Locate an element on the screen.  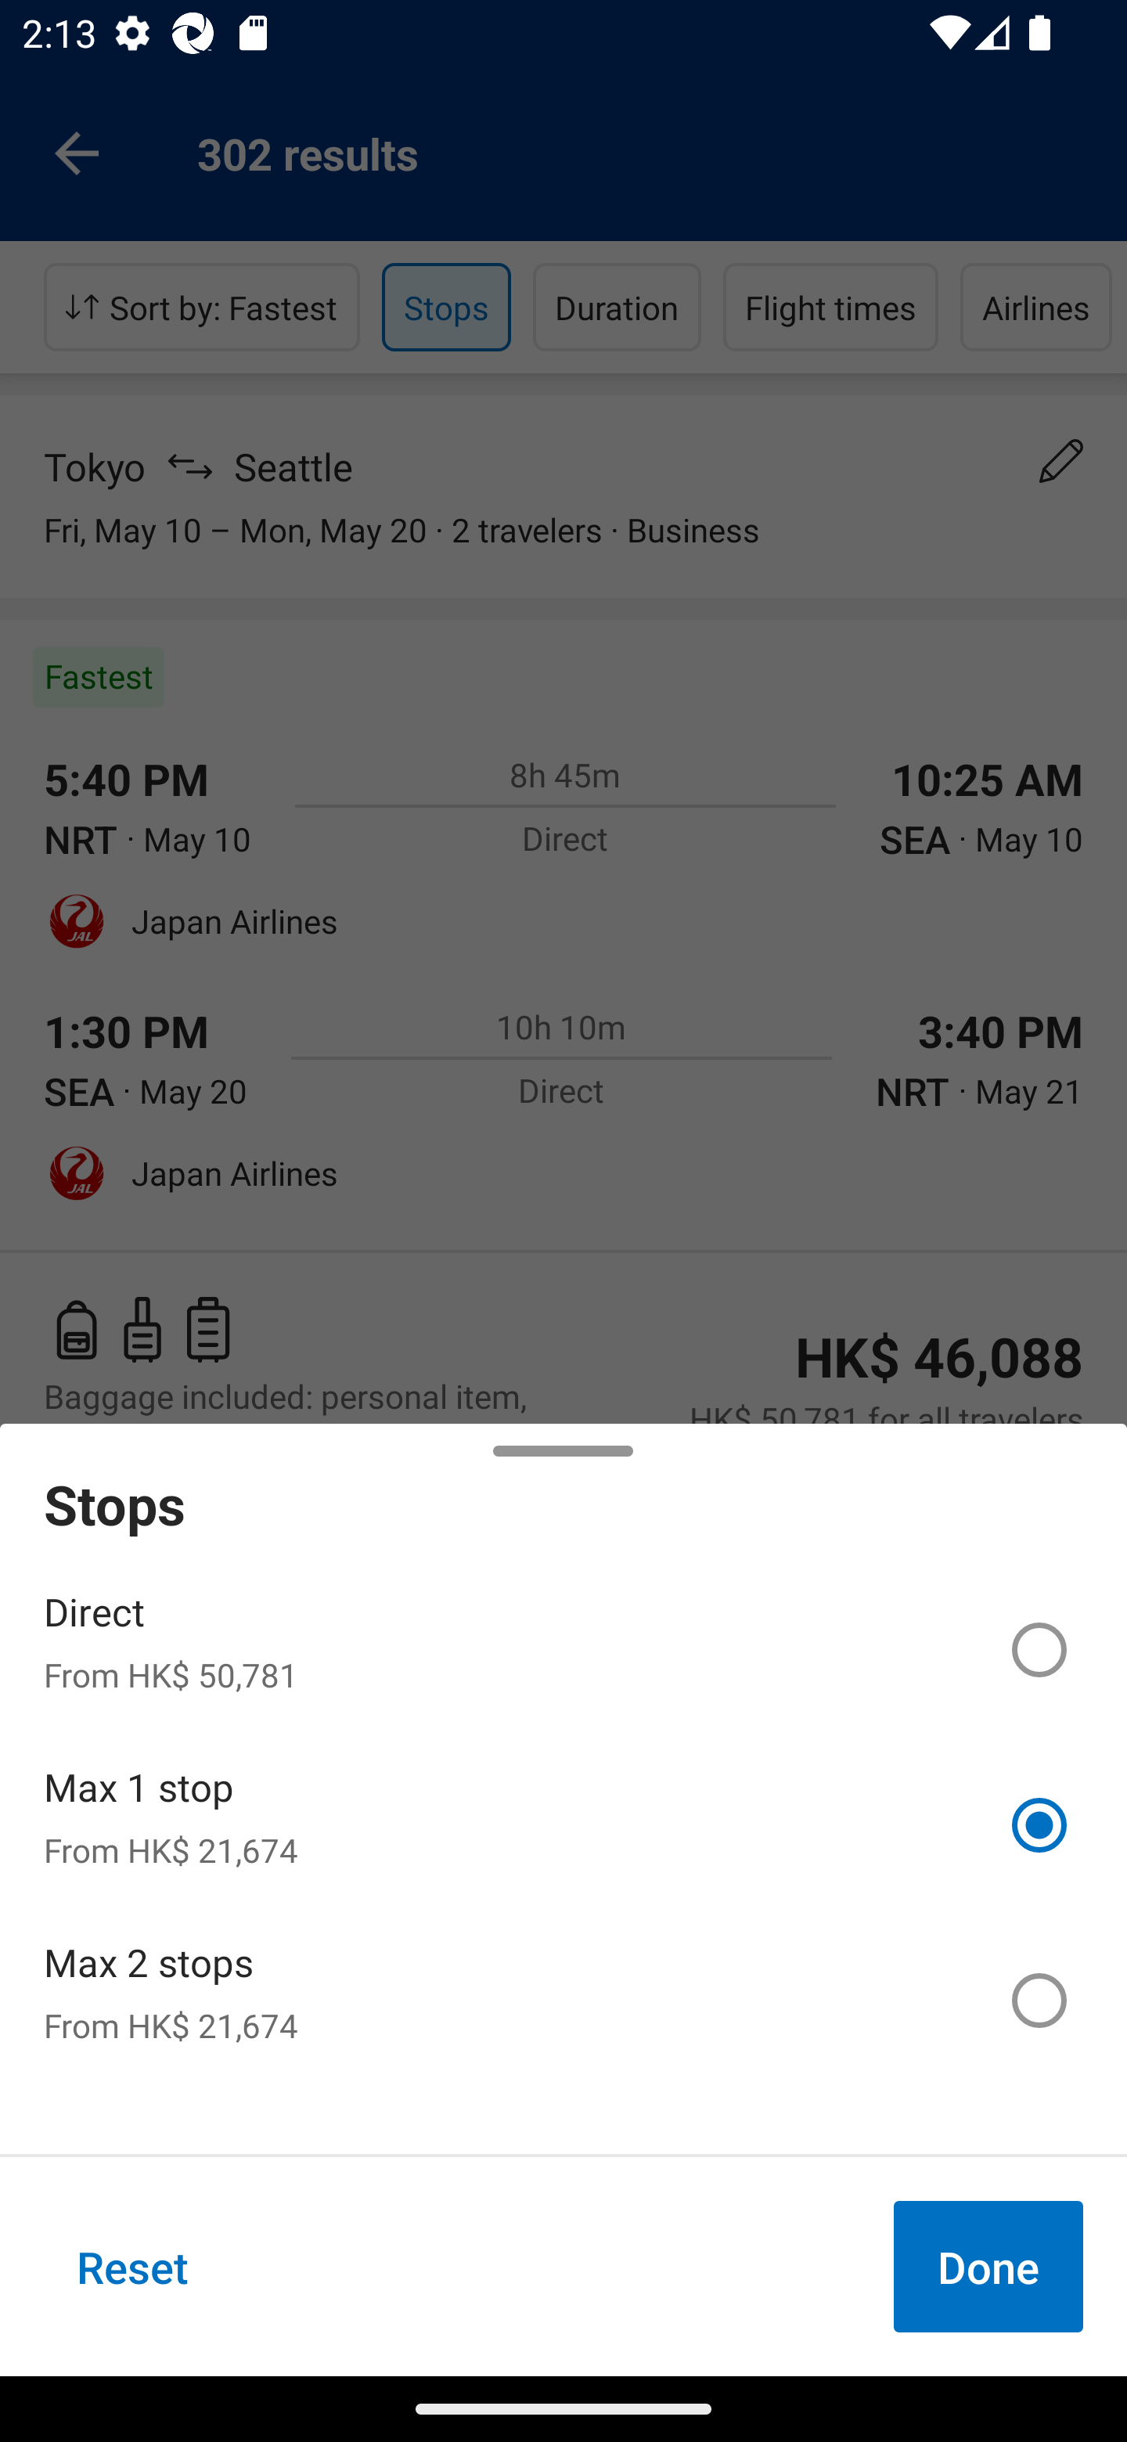
Max 1 stop From HK$ 21,674 is located at coordinates (563, 1825).